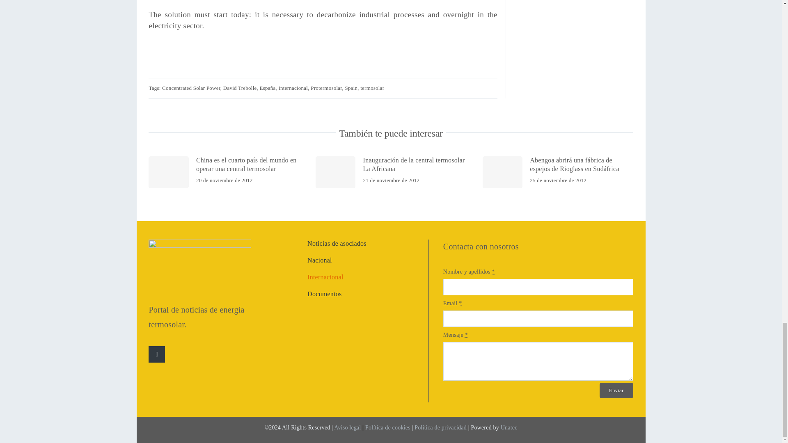  I want to click on required, so click(493, 272).